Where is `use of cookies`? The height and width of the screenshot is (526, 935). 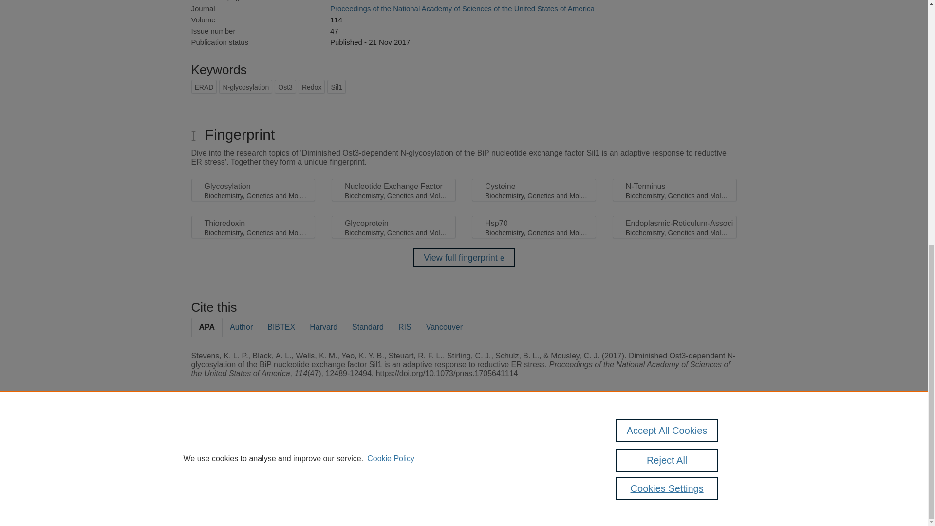
use of cookies is located at coordinates (511, 474).